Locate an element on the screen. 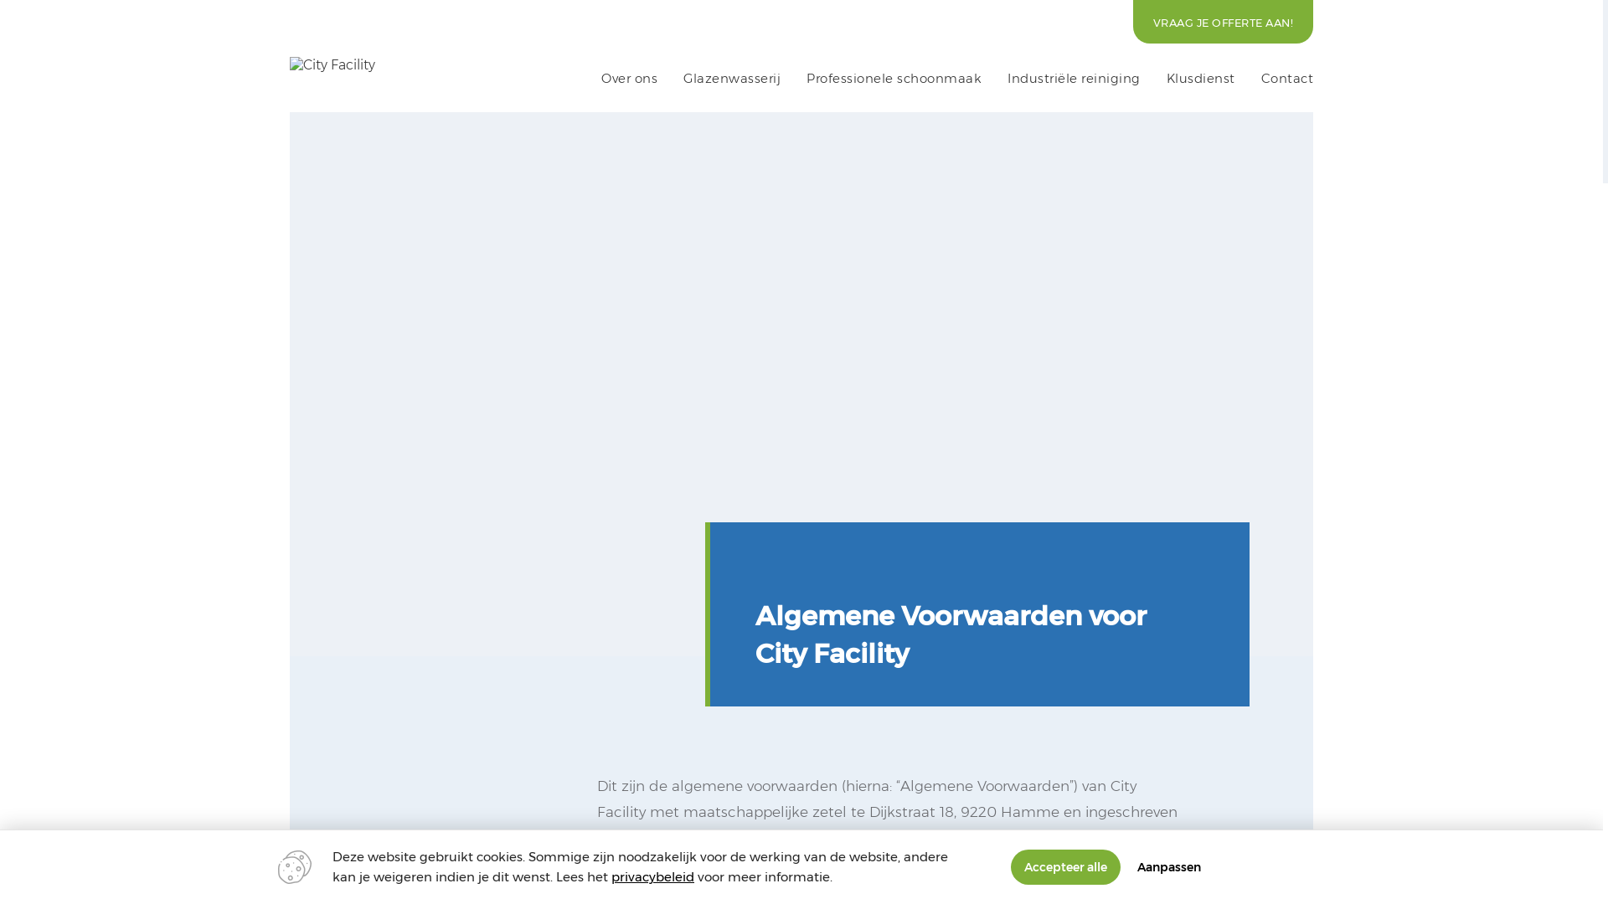 The width and height of the screenshot is (1608, 904). Accepteer alle is located at coordinates (1065, 867).